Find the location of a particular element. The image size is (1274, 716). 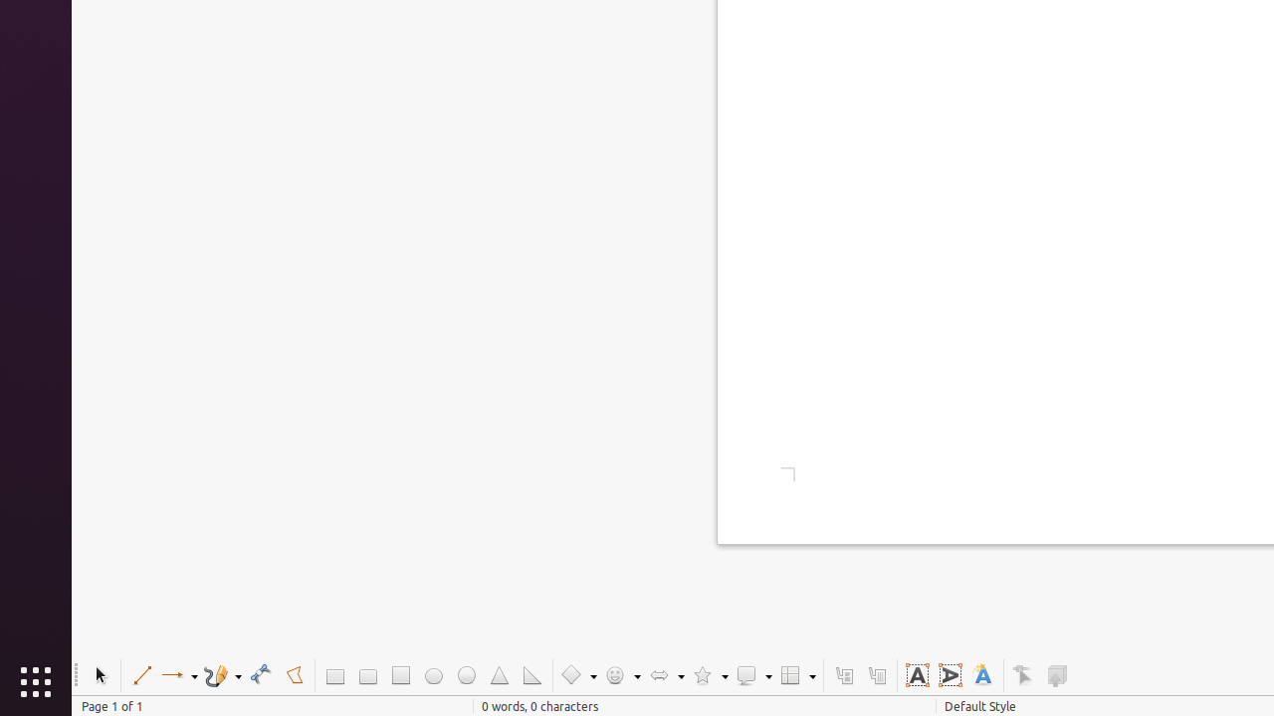

Edit Points is located at coordinates (1023, 676).